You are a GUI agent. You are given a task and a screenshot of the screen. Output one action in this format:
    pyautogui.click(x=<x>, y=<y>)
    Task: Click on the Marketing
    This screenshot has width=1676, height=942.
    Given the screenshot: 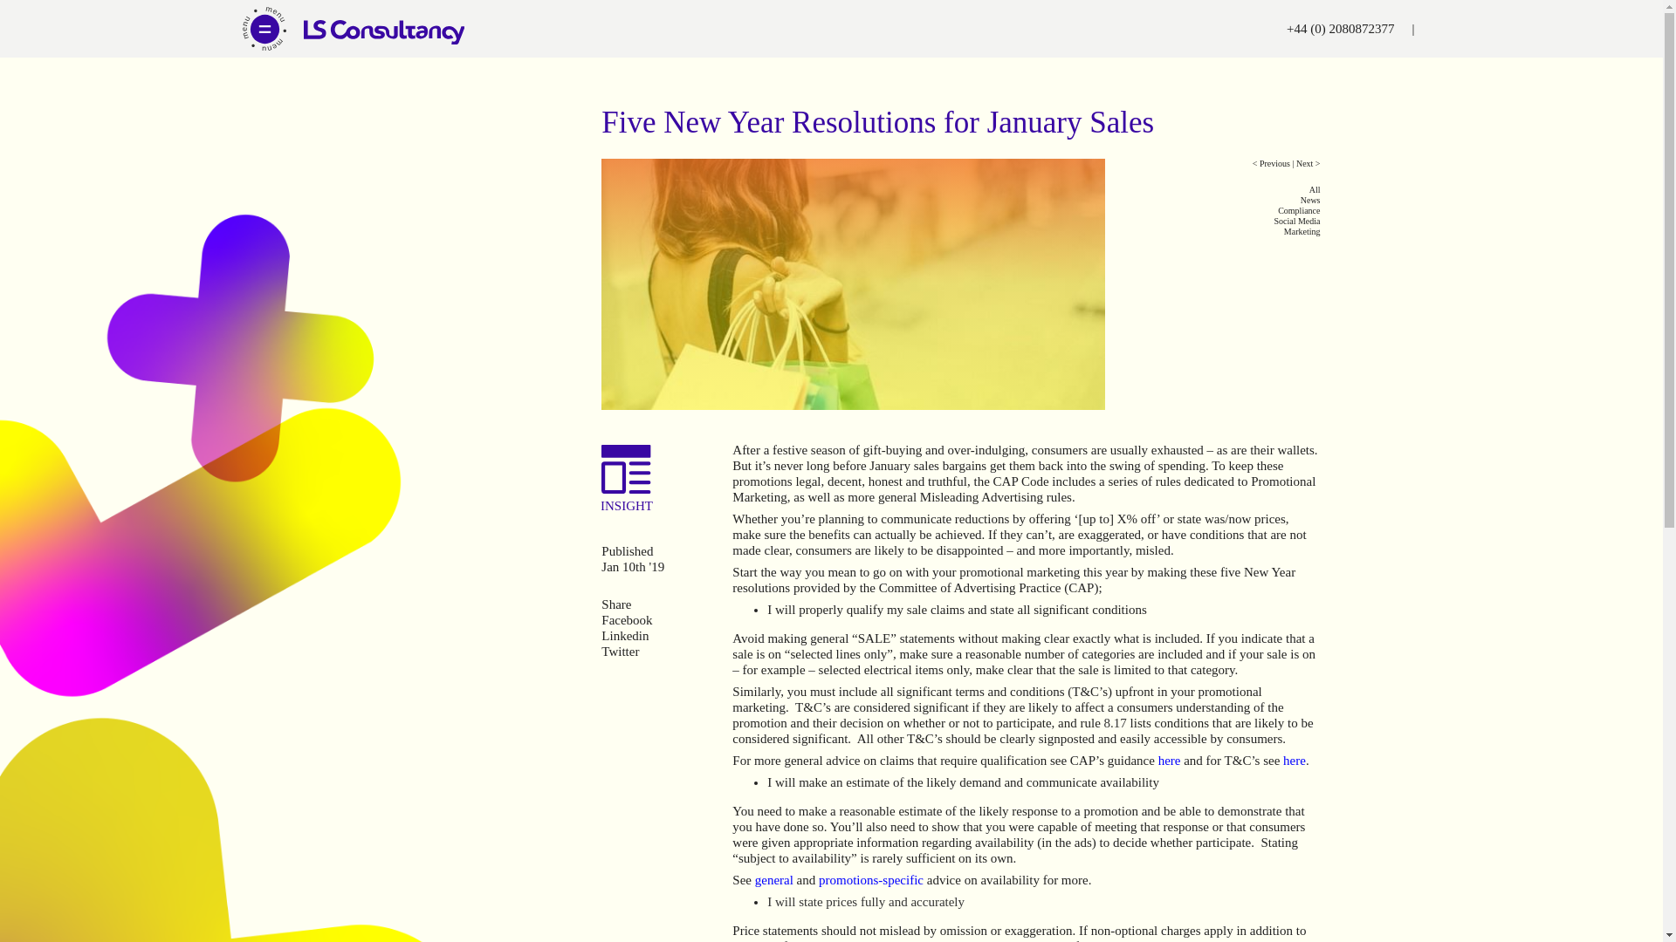 What is the action you would take?
    pyautogui.click(x=1212, y=232)
    